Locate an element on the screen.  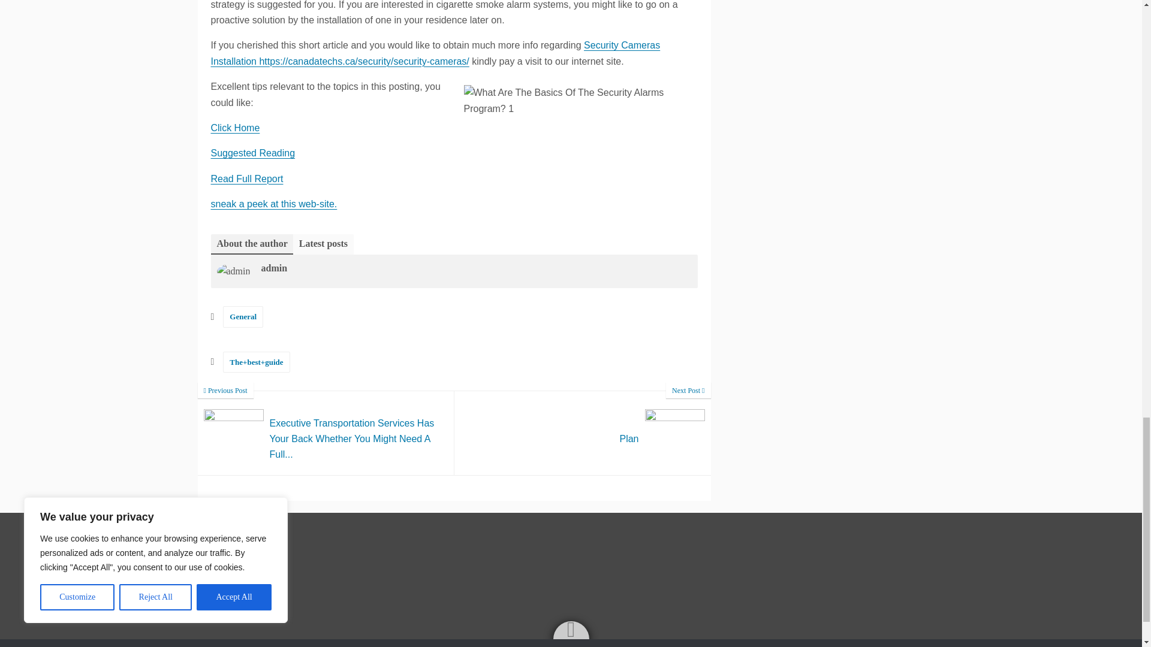
Suggested Reading is located at coordinates (253, 153).